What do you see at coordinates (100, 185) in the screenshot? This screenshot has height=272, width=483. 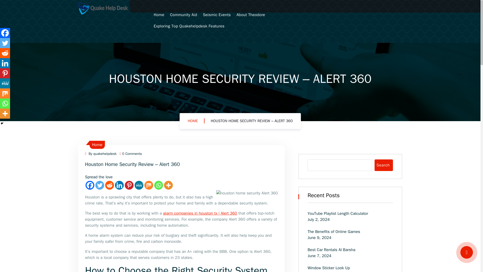 I see `Twitter` at bounding box center [100, 185].